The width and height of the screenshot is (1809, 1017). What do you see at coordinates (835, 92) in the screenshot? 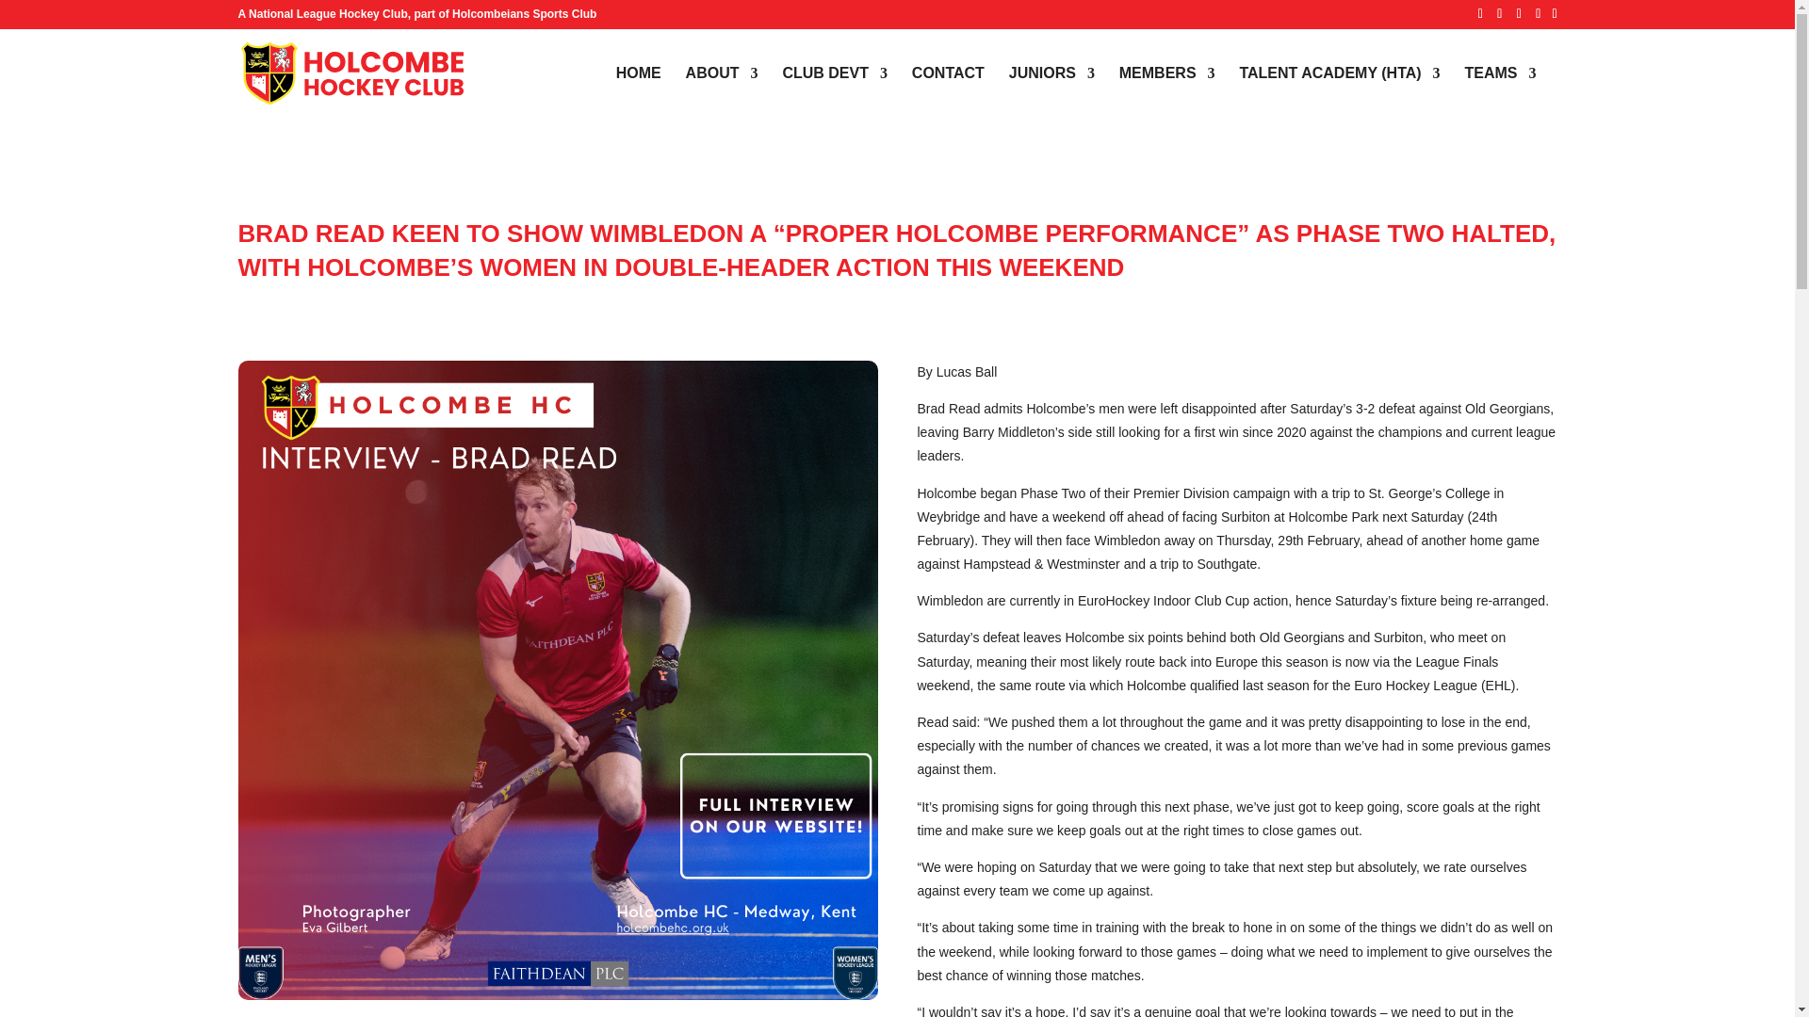
I see `CLUB DEVT` at bounding box center [835, 92].